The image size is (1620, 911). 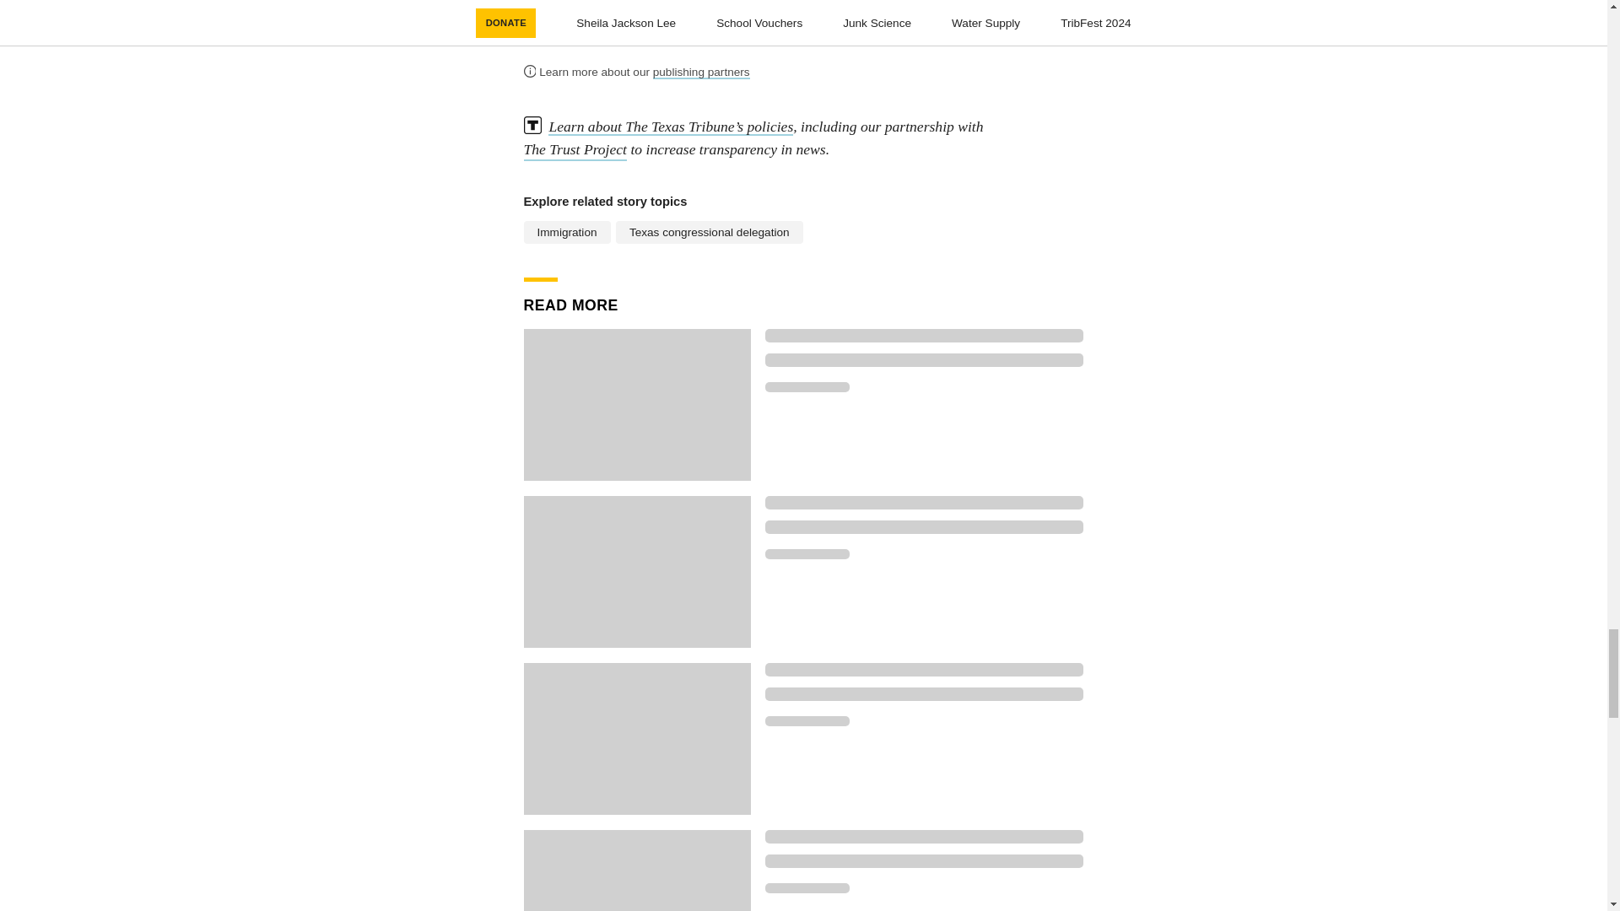 I want to click on Loading indicator, so click(x=924, y=693).